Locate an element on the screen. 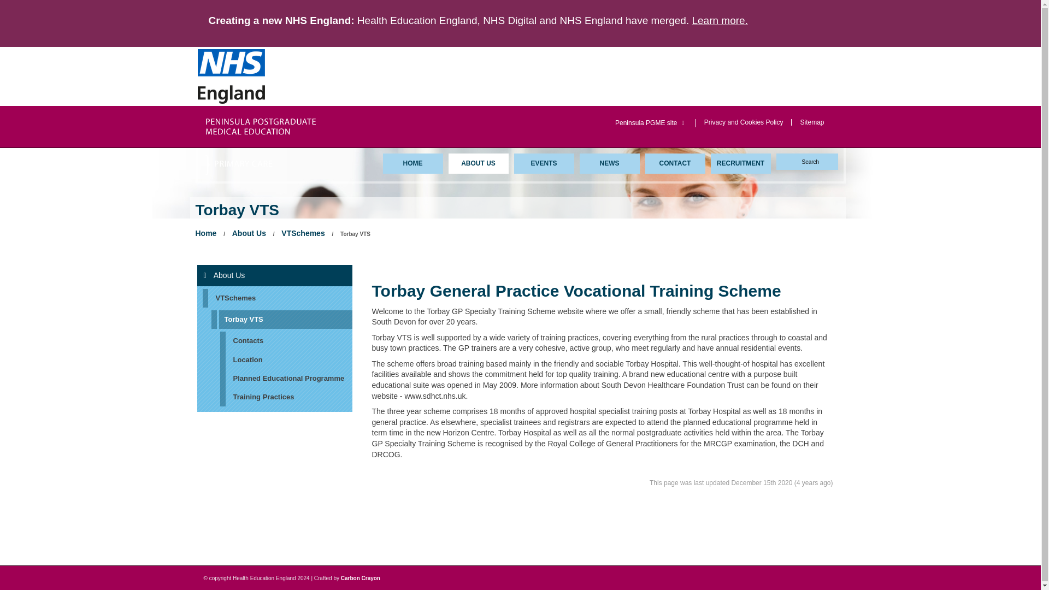 This screenshot has width=1049, height=590. Planned Educational Programme is located at coordinates (285, 378).